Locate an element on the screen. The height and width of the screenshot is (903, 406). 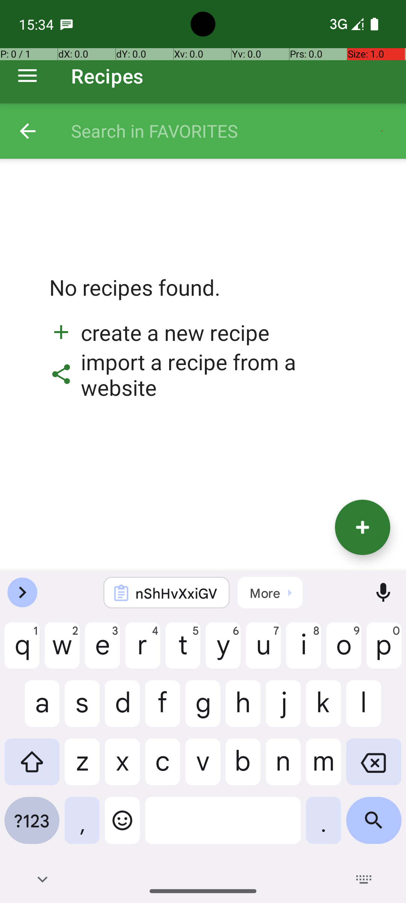
Collapse is located at coordinates (28, 131).